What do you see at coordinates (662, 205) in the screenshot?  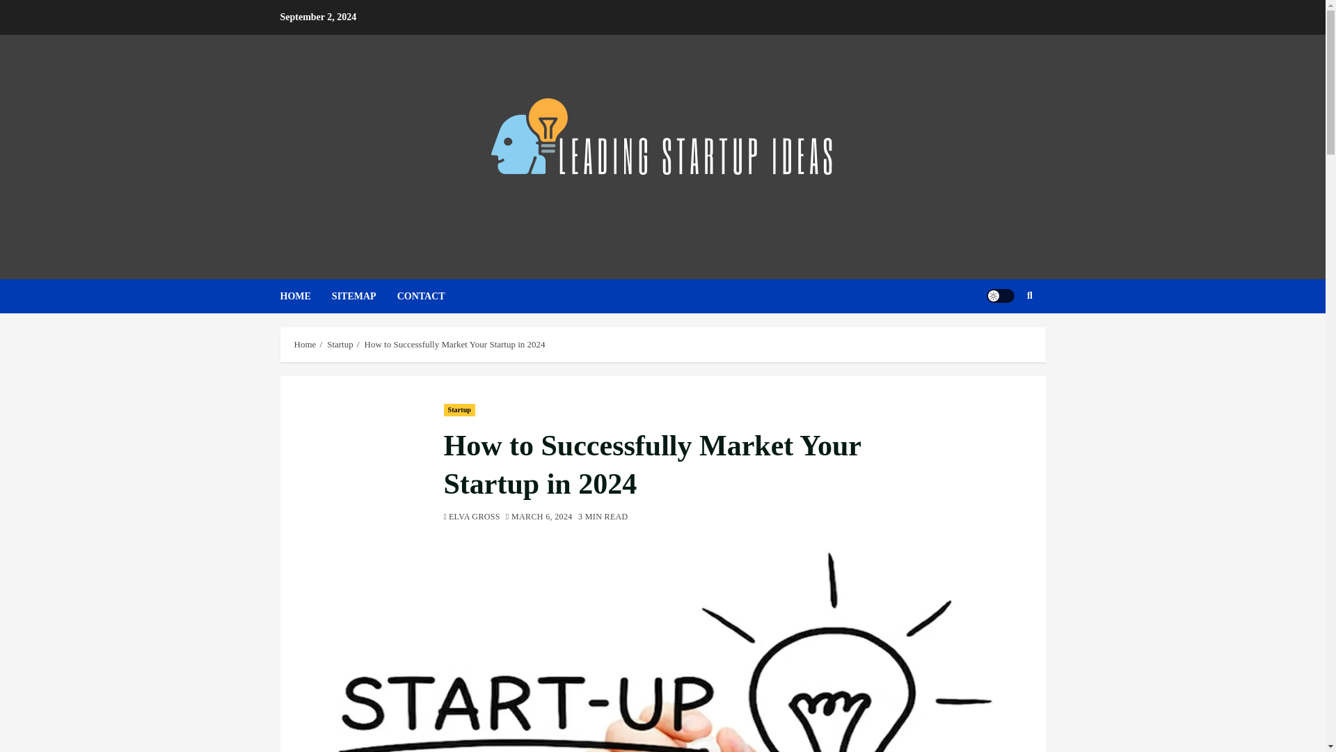 I see `LEADING STARTUP IDEAS` at bounding box center [662, 205].